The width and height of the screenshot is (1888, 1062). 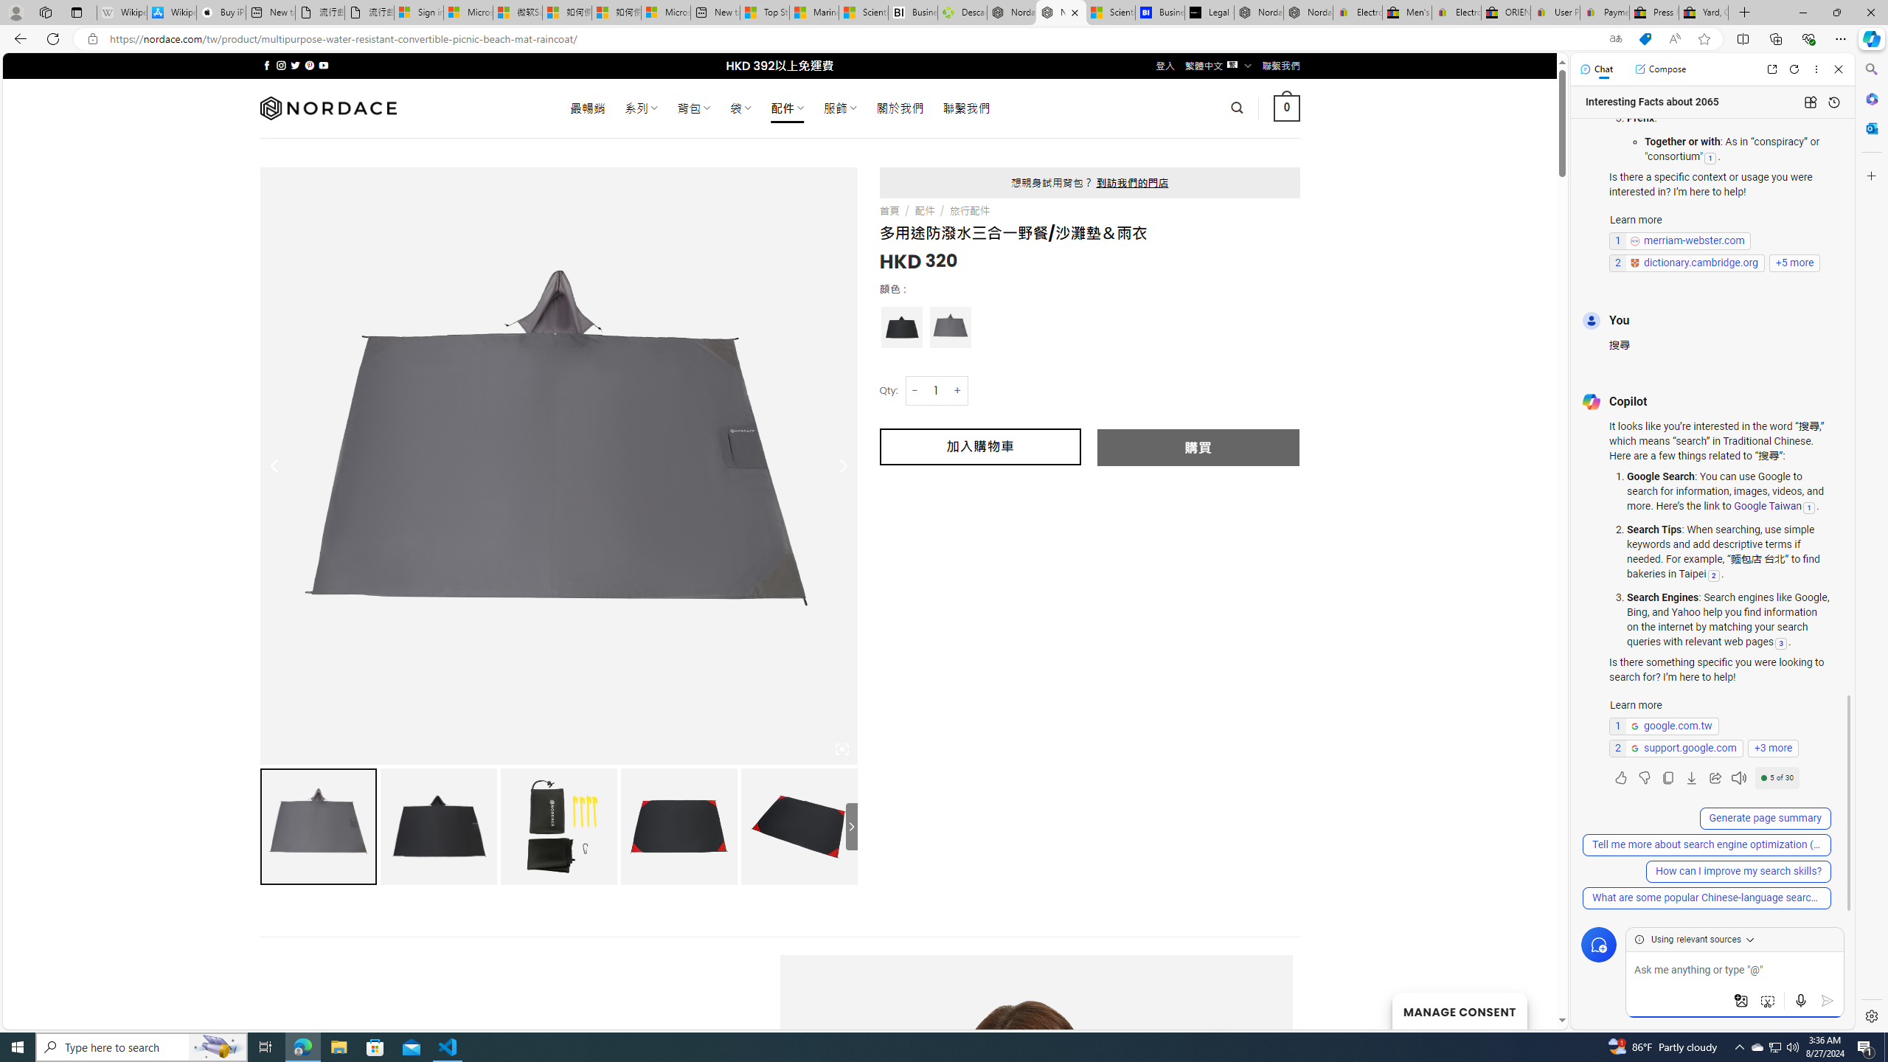 What do you see at coordinates (958, 390) in the screenshot?
I see `+` at bounding box center [958, 390].